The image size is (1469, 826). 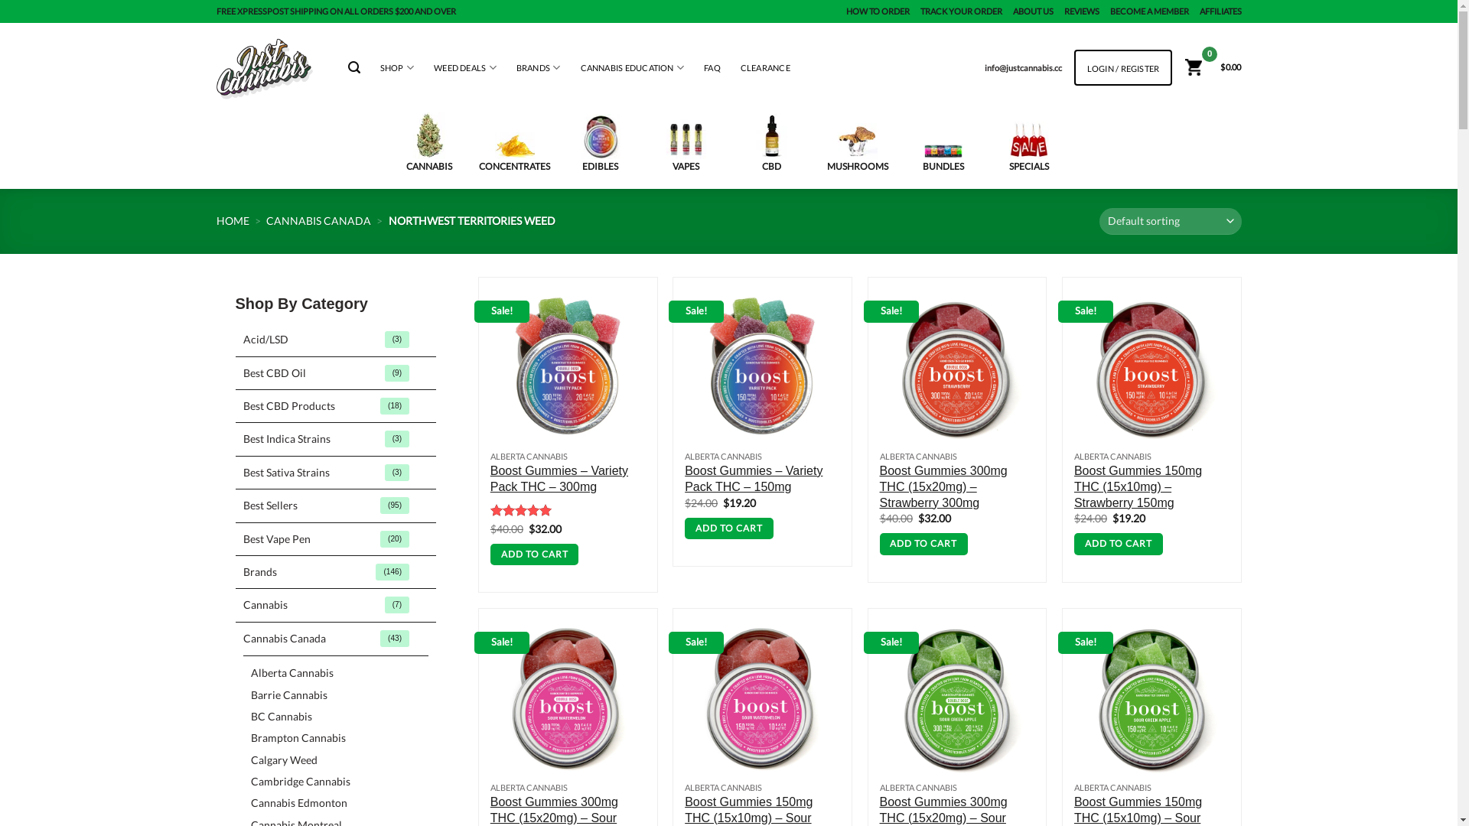 I want to click on AFFILIATES, so click(x=1221, y=11).